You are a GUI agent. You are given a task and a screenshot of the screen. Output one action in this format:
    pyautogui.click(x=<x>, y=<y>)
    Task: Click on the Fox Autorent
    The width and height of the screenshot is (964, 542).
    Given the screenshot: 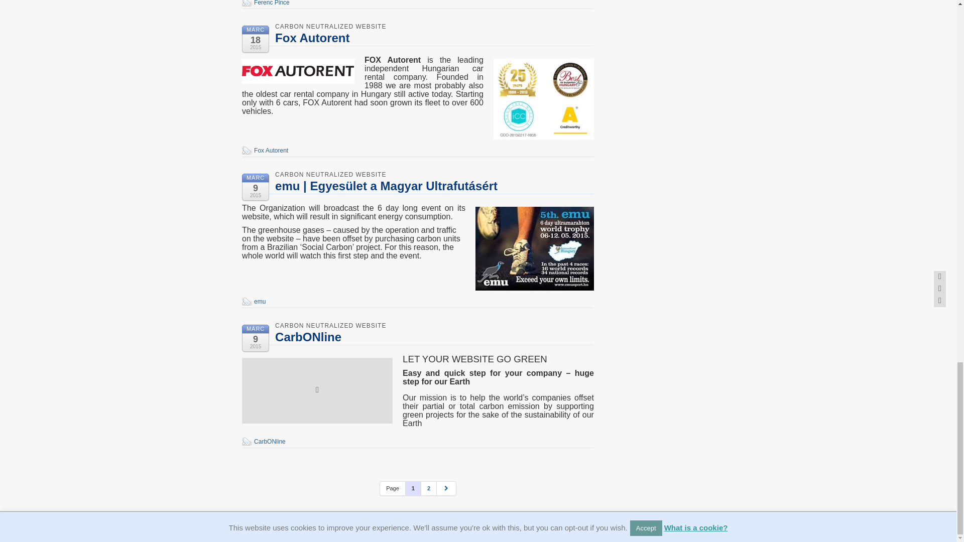 What is the action you would take?
    pyautogui.click(x=625, y=327)
    